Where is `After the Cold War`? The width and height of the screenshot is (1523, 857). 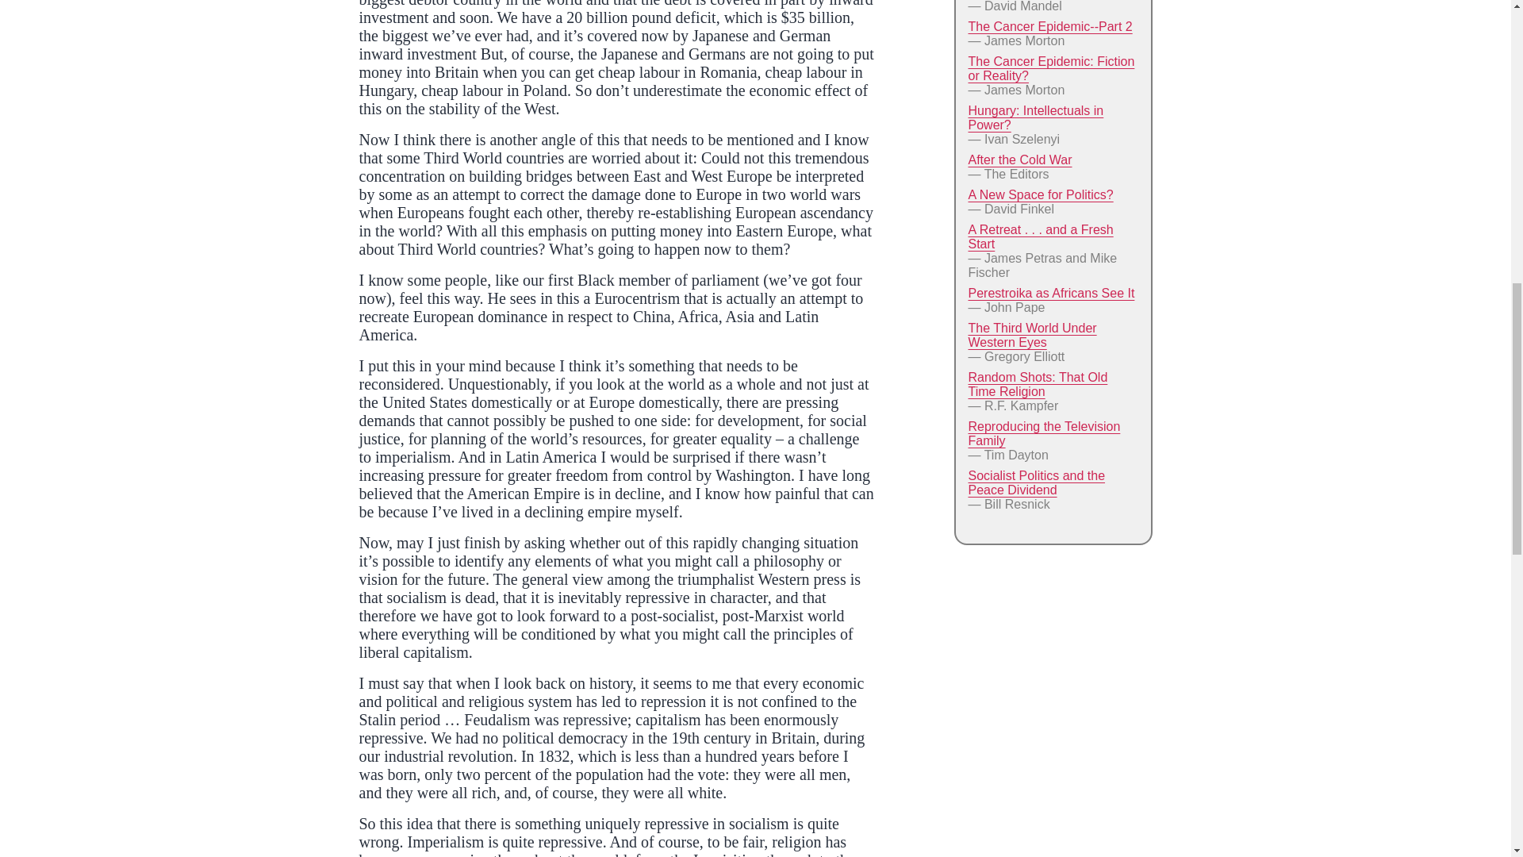
After the Cold War is located at coordinates (1019, 159).